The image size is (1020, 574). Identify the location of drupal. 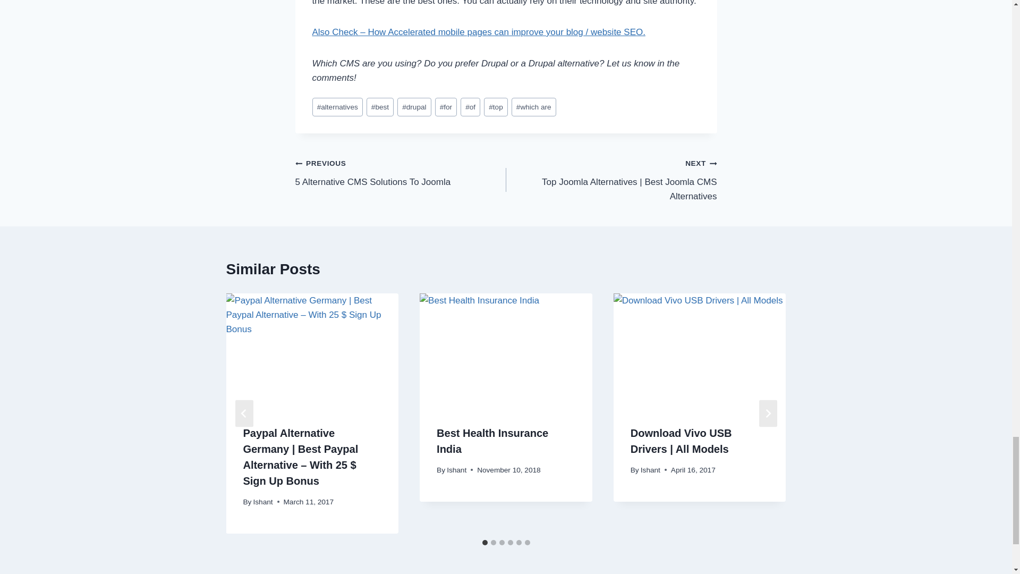
(446, 107).